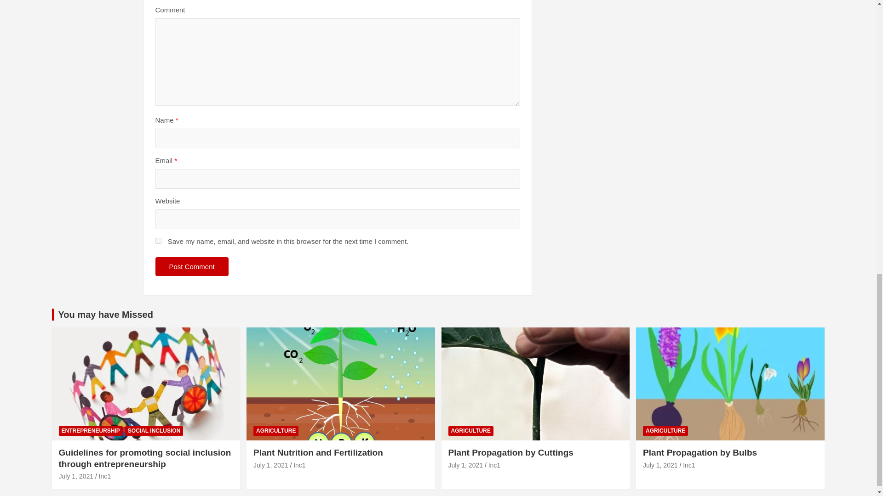 The width and height of the screenshot is (883, 496). What do you see at coordinates (465, 465) in the screenshot?
I see `Plant Propagation by Cuttings` at bounding box center [465, 465].